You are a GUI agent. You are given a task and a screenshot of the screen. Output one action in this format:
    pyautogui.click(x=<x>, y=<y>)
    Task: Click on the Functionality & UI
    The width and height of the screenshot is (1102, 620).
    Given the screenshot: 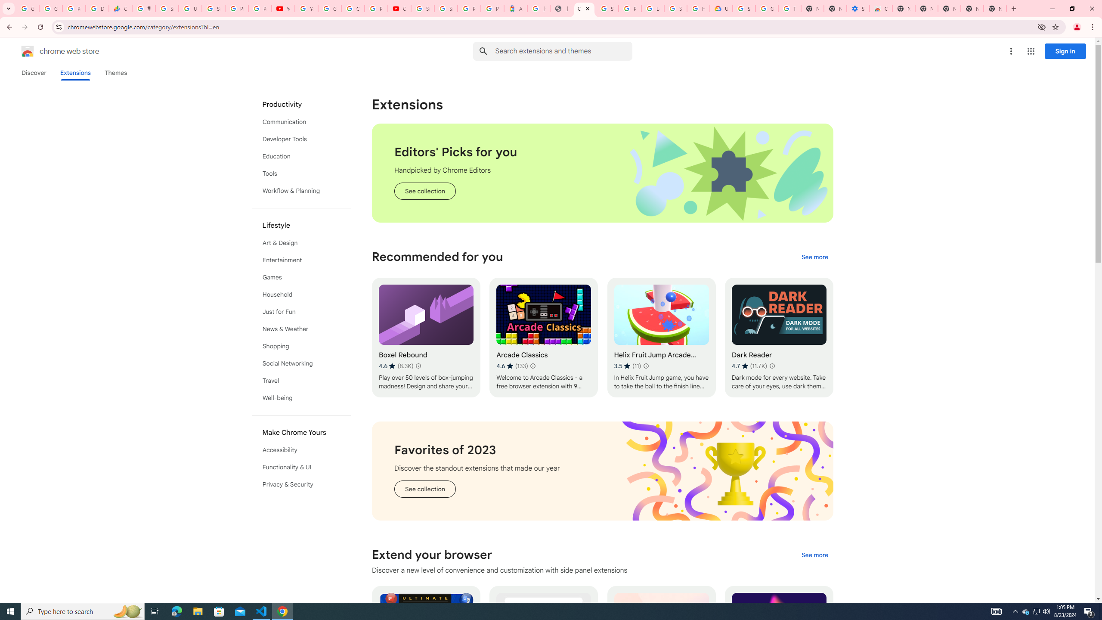 What is the action you would take?
    pyautogui.click(x=302, y=467)
    